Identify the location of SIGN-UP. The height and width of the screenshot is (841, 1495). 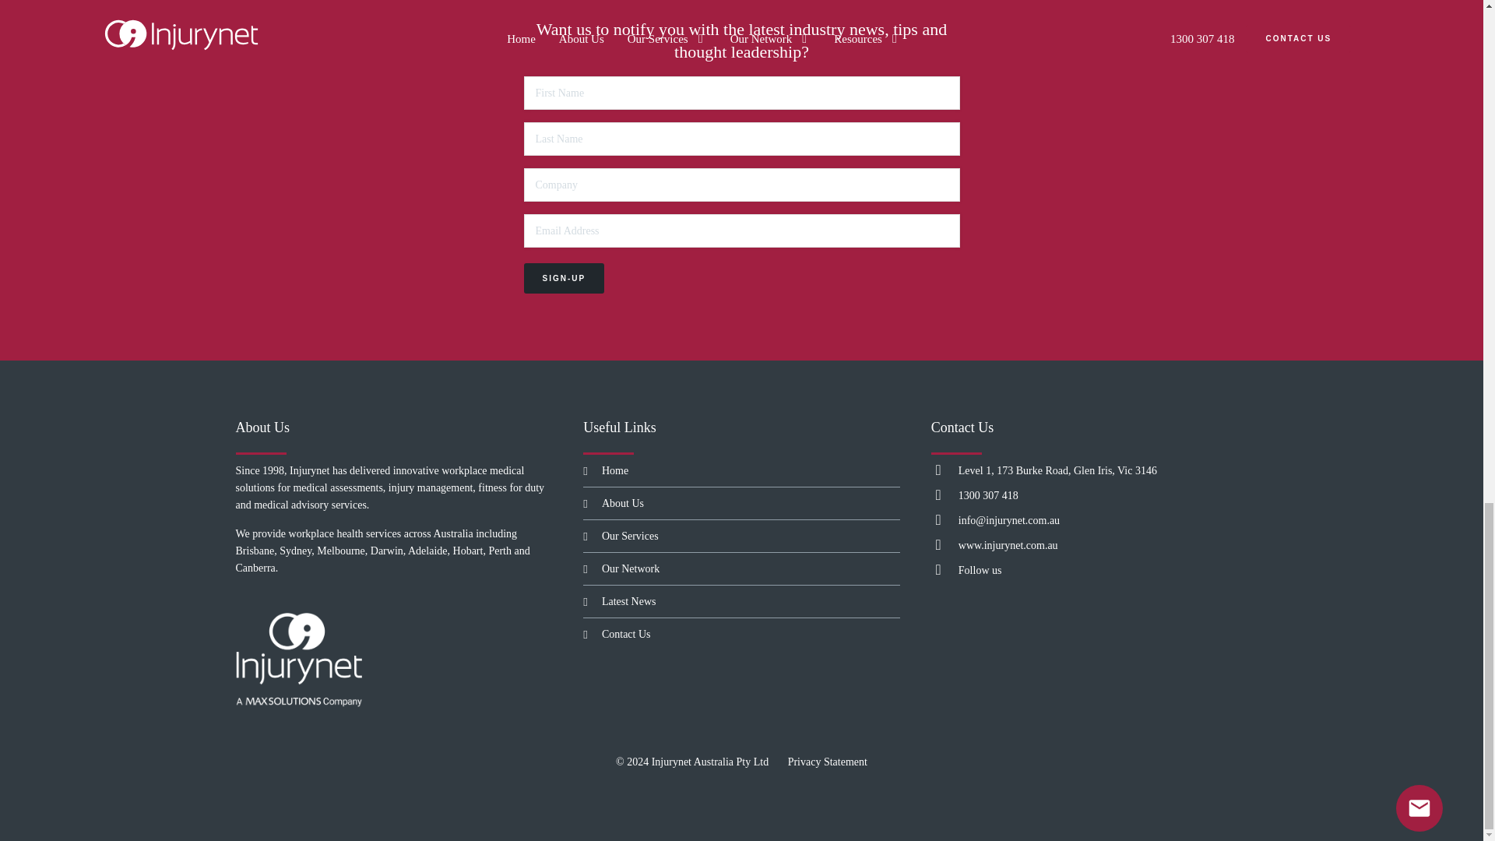
(564, 278).